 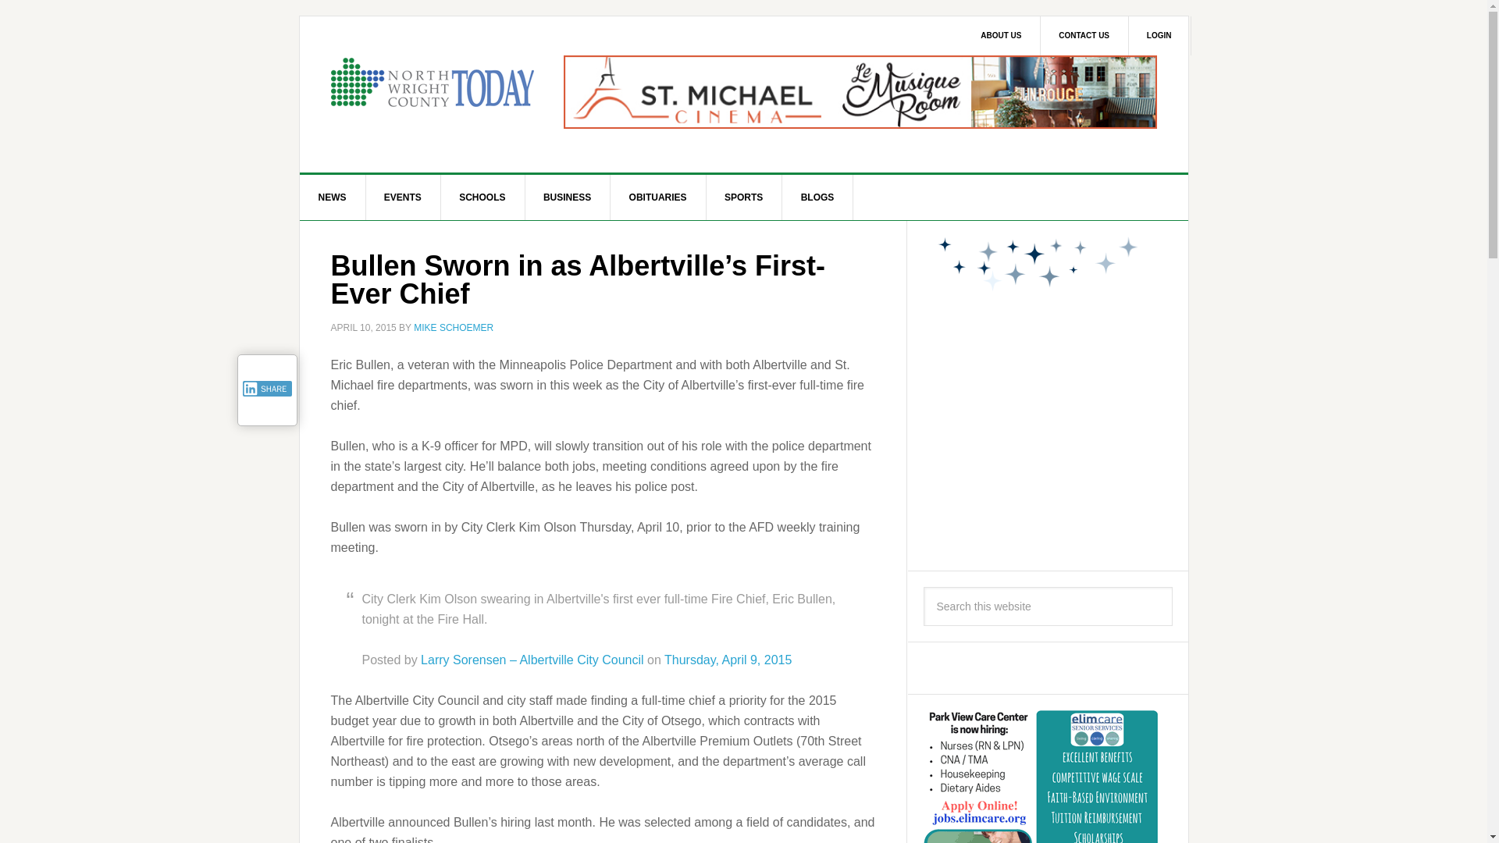 I want to click on CONTACT US, so click(x=1084, y=36).